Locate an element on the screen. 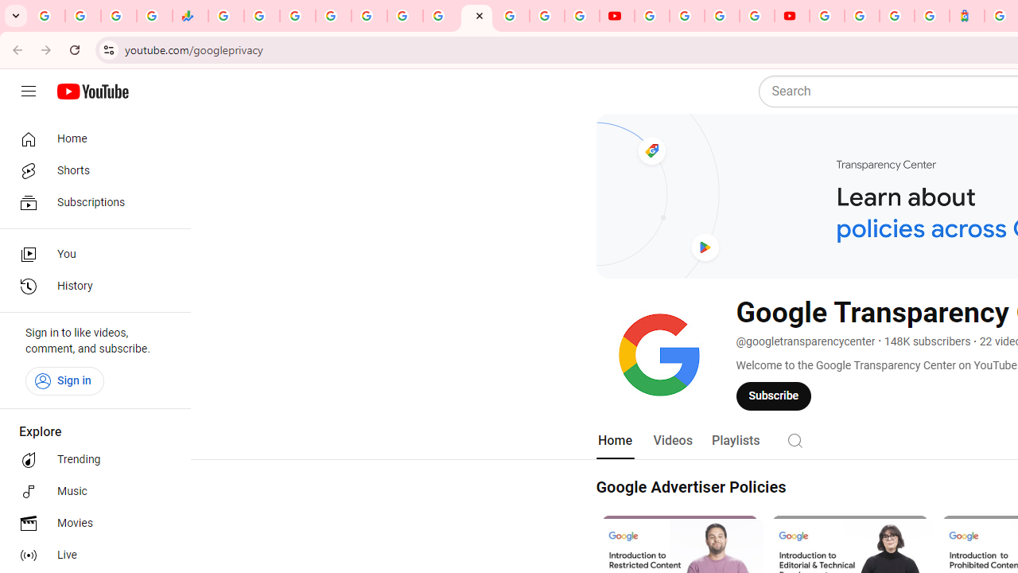 Image resolution: width=1018 pixels, height=573 pixels. Videos is located at coordinates (672, 441).